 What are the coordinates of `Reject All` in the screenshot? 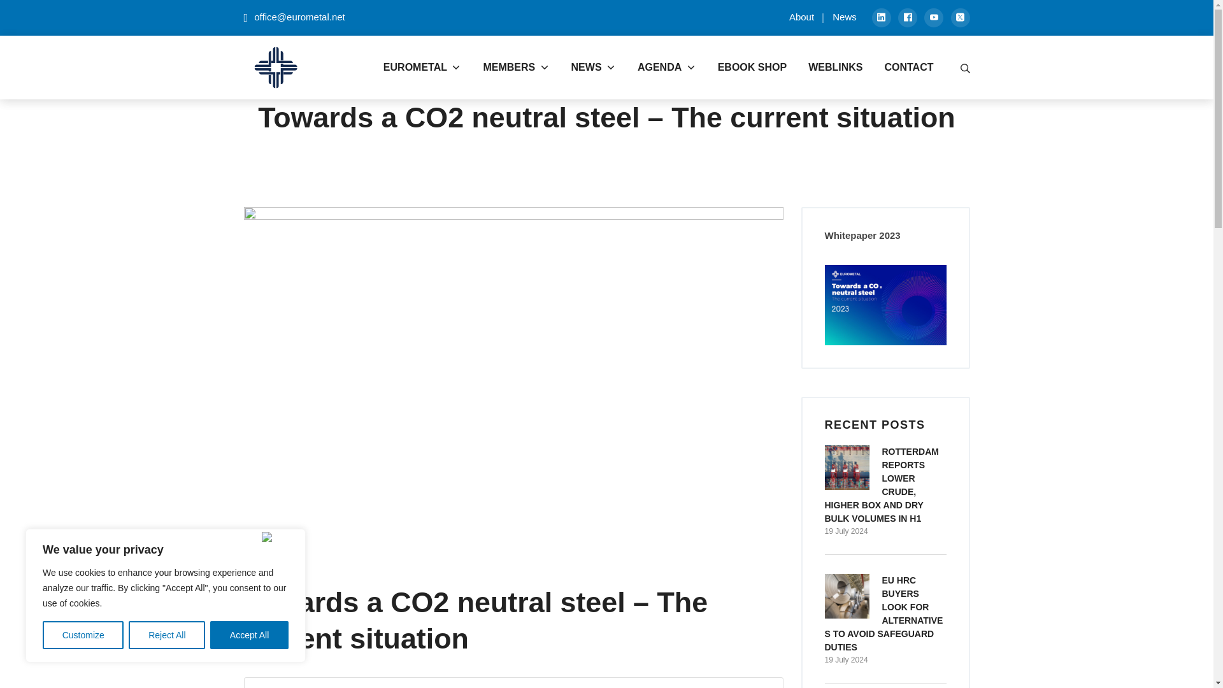 It's located at (167, 635).